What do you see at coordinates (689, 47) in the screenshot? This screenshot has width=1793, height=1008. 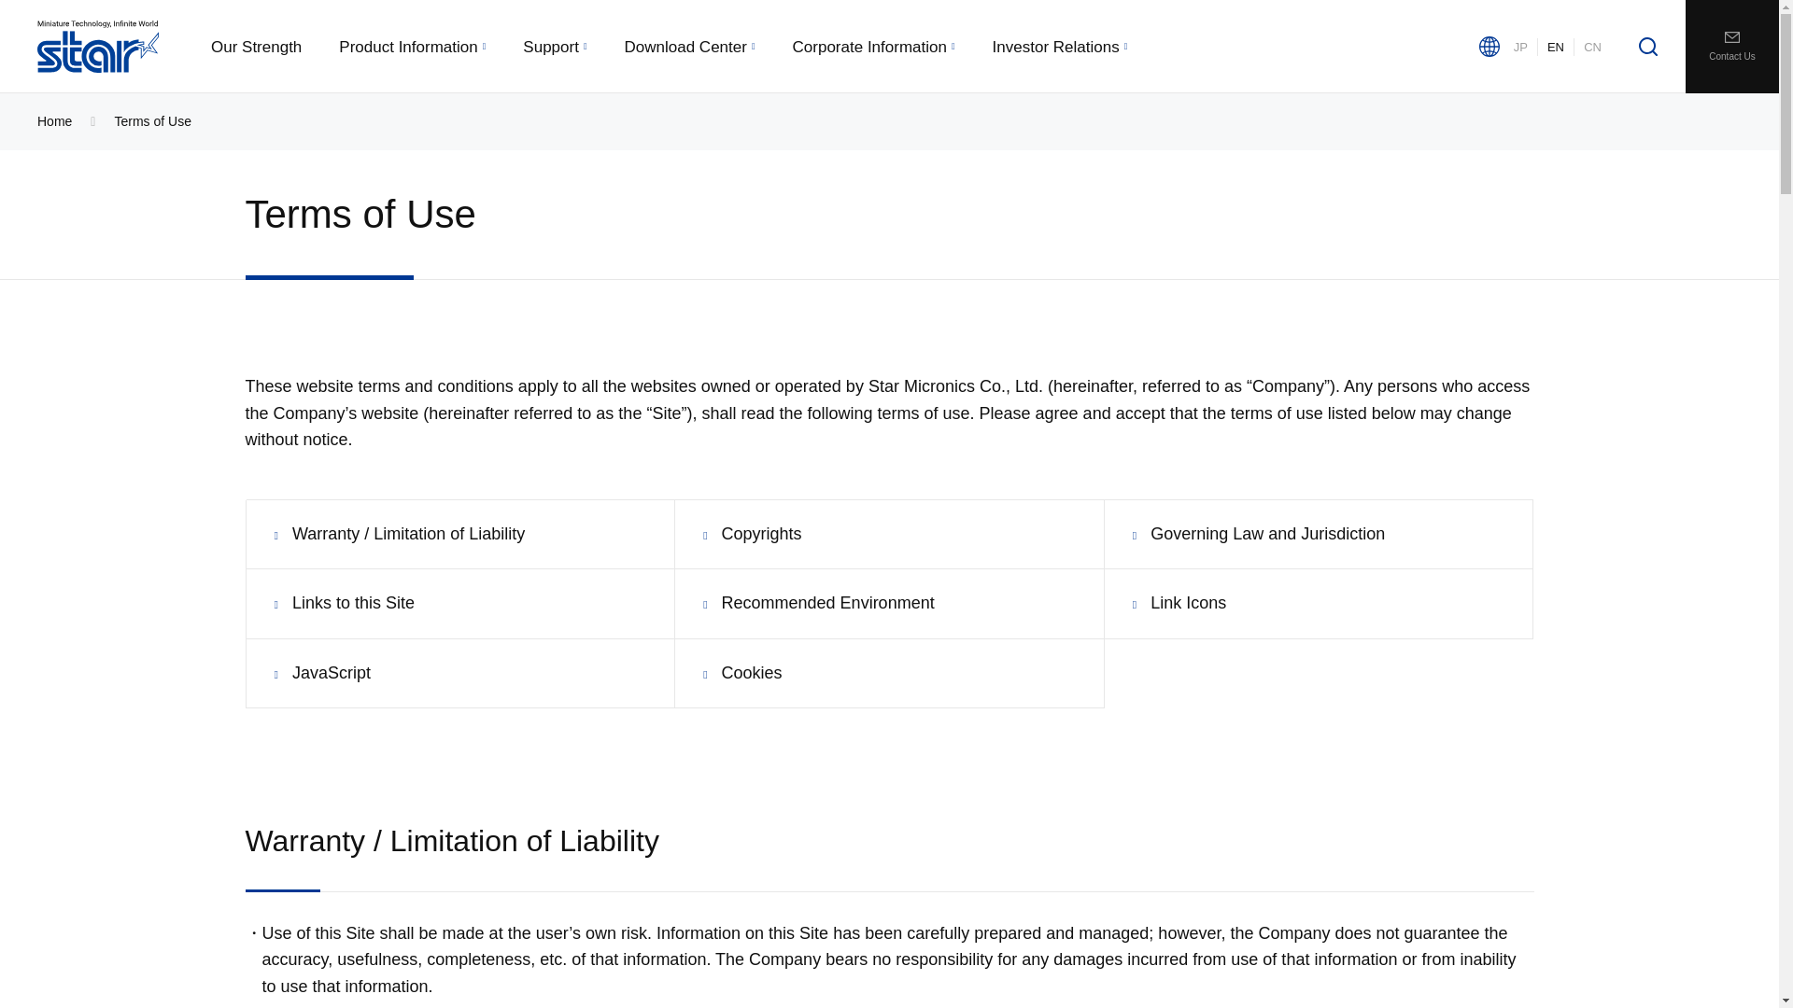 I see `Download Center` at bounding box center [689, 47].